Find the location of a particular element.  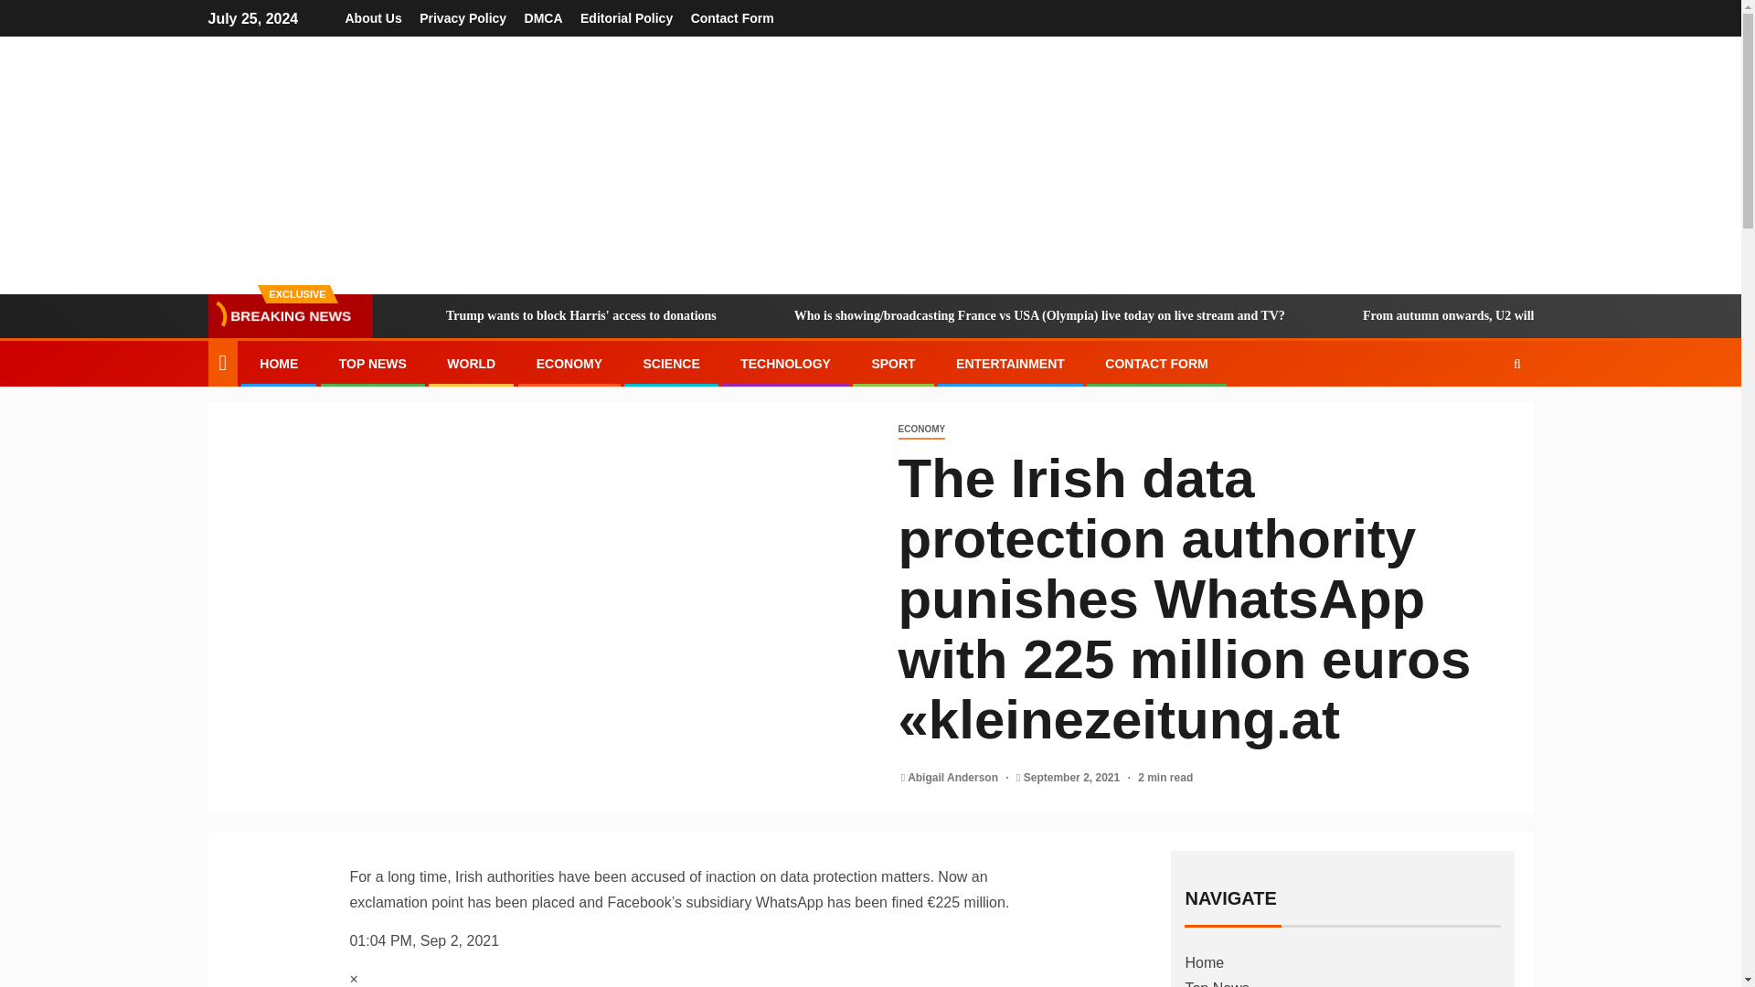

Search is located at coordinates (1517, 364).